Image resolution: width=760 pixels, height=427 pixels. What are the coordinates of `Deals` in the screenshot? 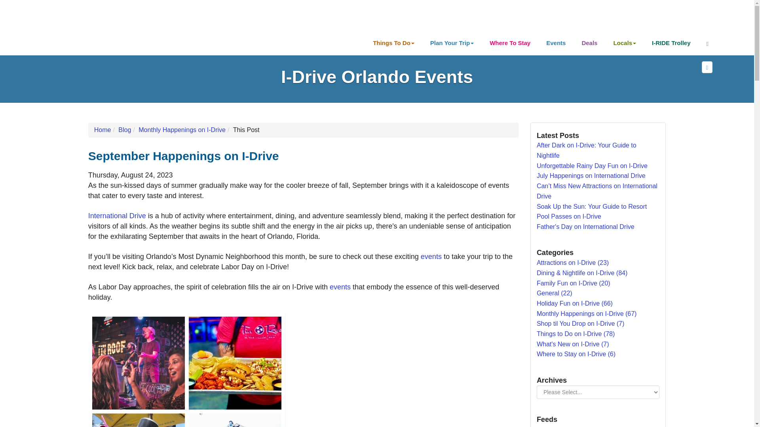 It's located at (589, 43).